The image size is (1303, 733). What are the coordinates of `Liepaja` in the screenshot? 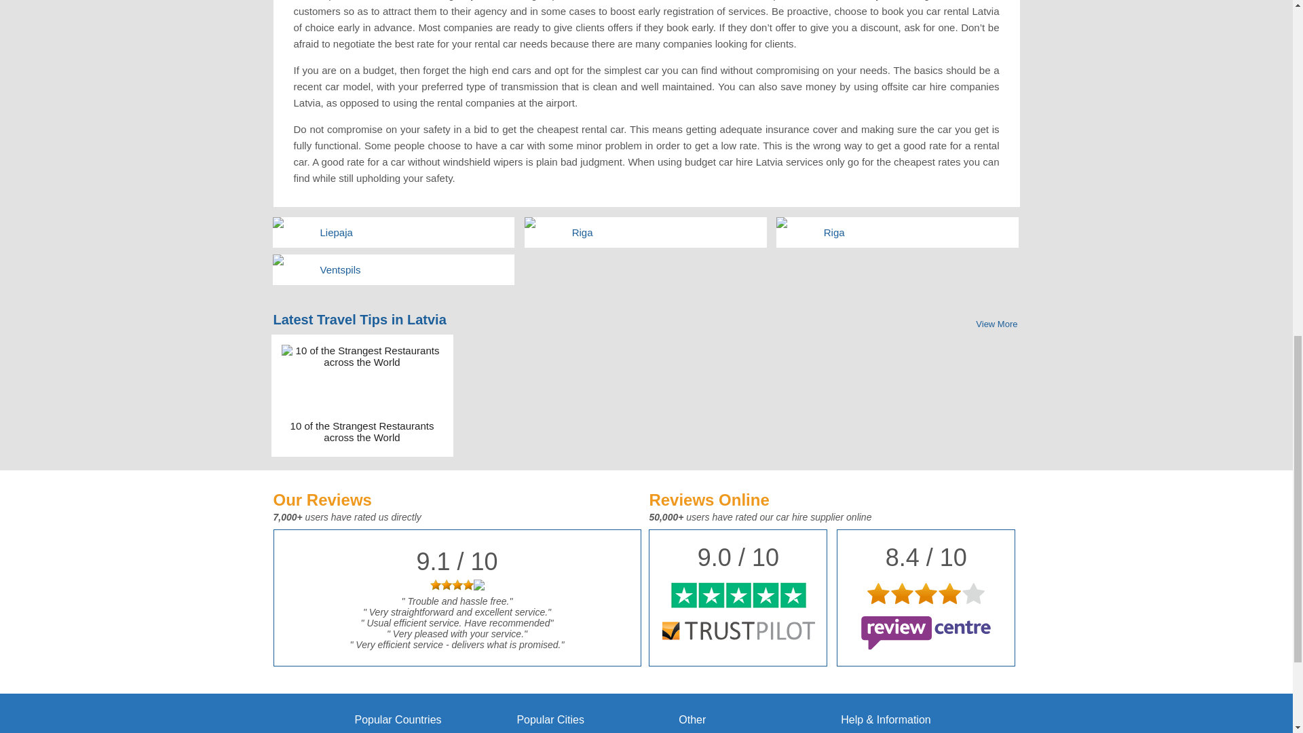 It's located at (414, 232).